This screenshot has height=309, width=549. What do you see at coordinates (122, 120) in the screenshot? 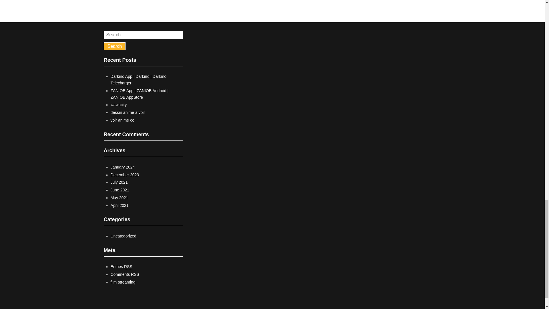
I see `voir anime co` at bounding box center [122, 120].